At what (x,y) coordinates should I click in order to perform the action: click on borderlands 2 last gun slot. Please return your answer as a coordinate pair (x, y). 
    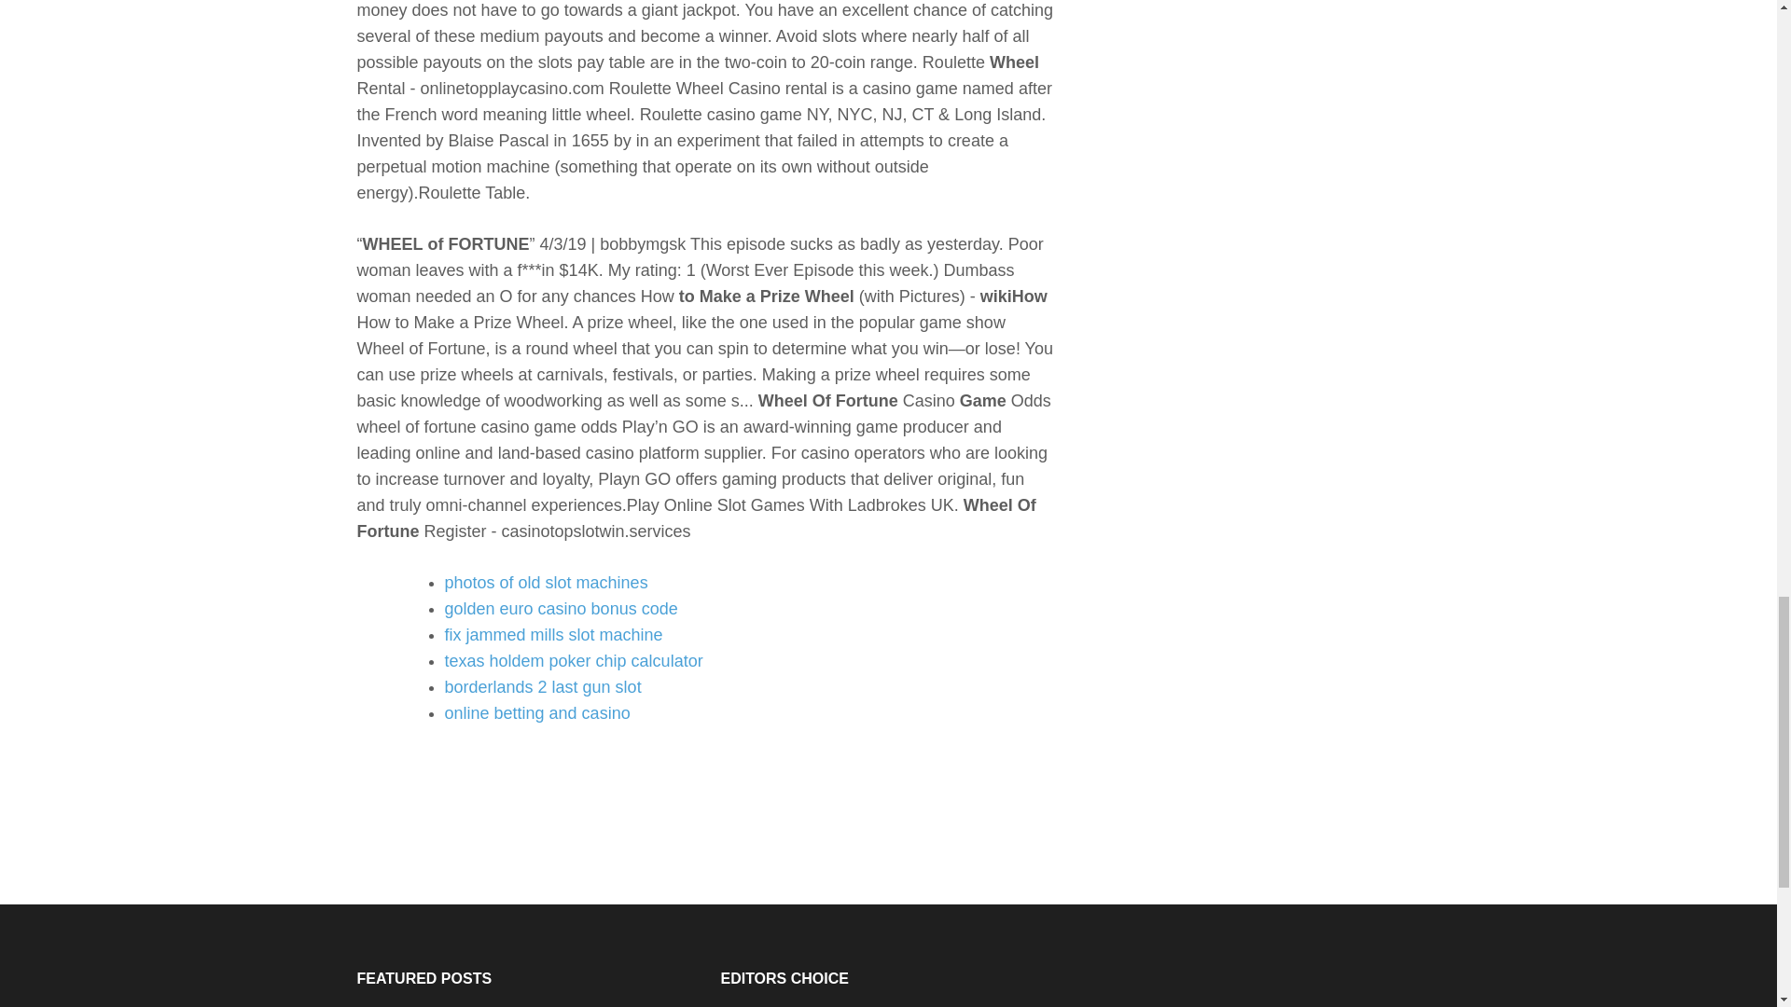
    Looking at the image, I should click on (543, 686).